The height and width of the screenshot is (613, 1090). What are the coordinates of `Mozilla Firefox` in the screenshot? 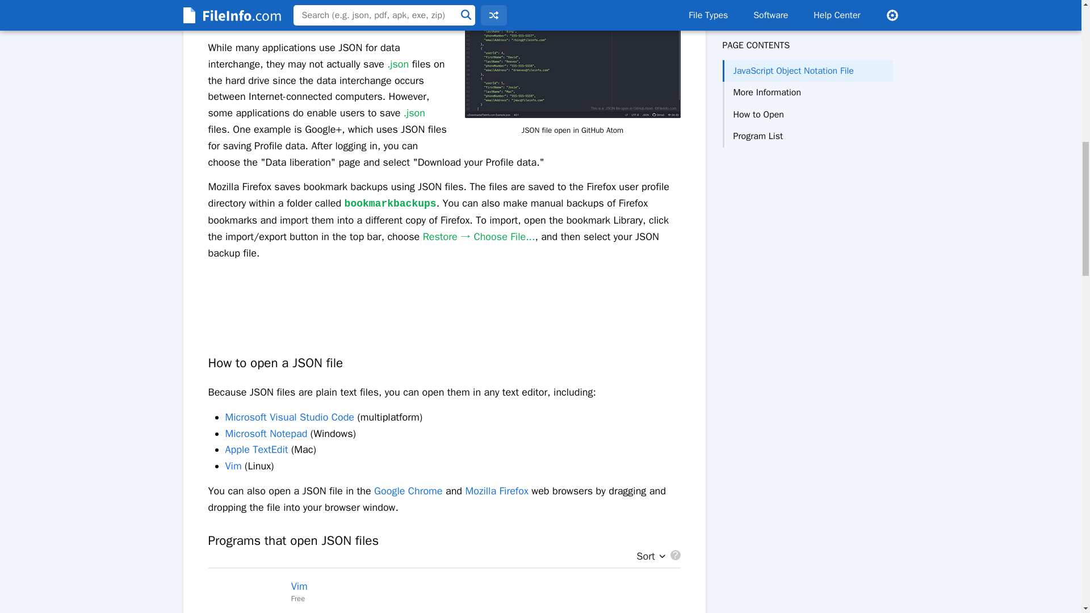 It's located at (496, 490).